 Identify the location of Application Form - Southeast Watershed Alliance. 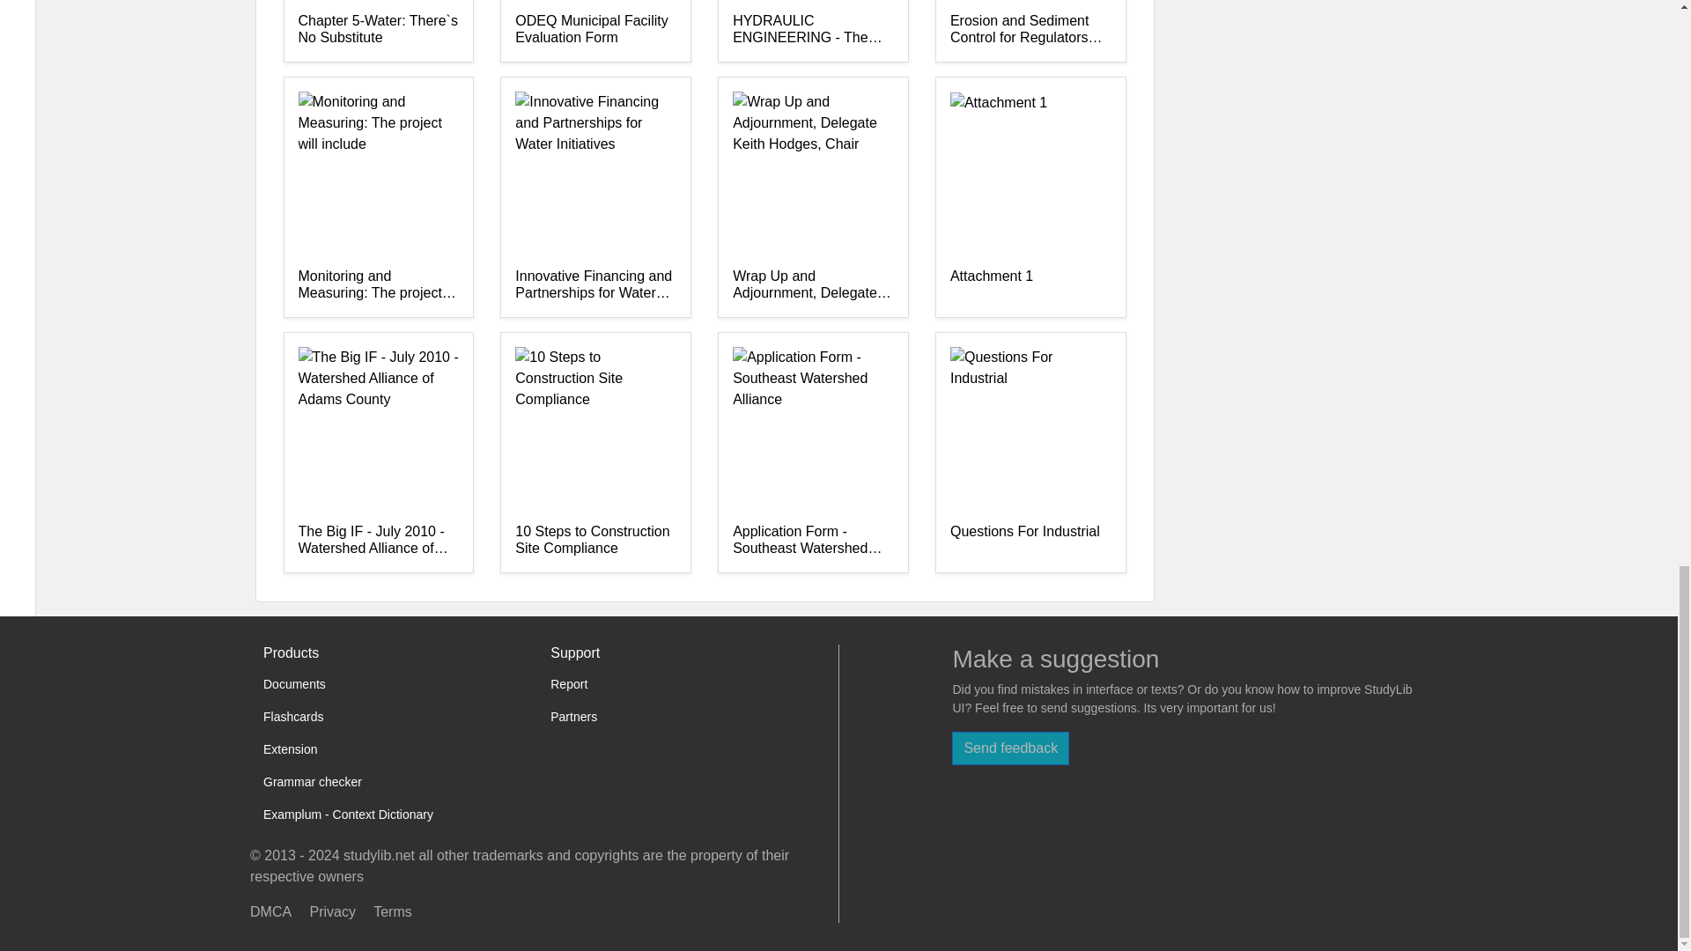
(813, 541).